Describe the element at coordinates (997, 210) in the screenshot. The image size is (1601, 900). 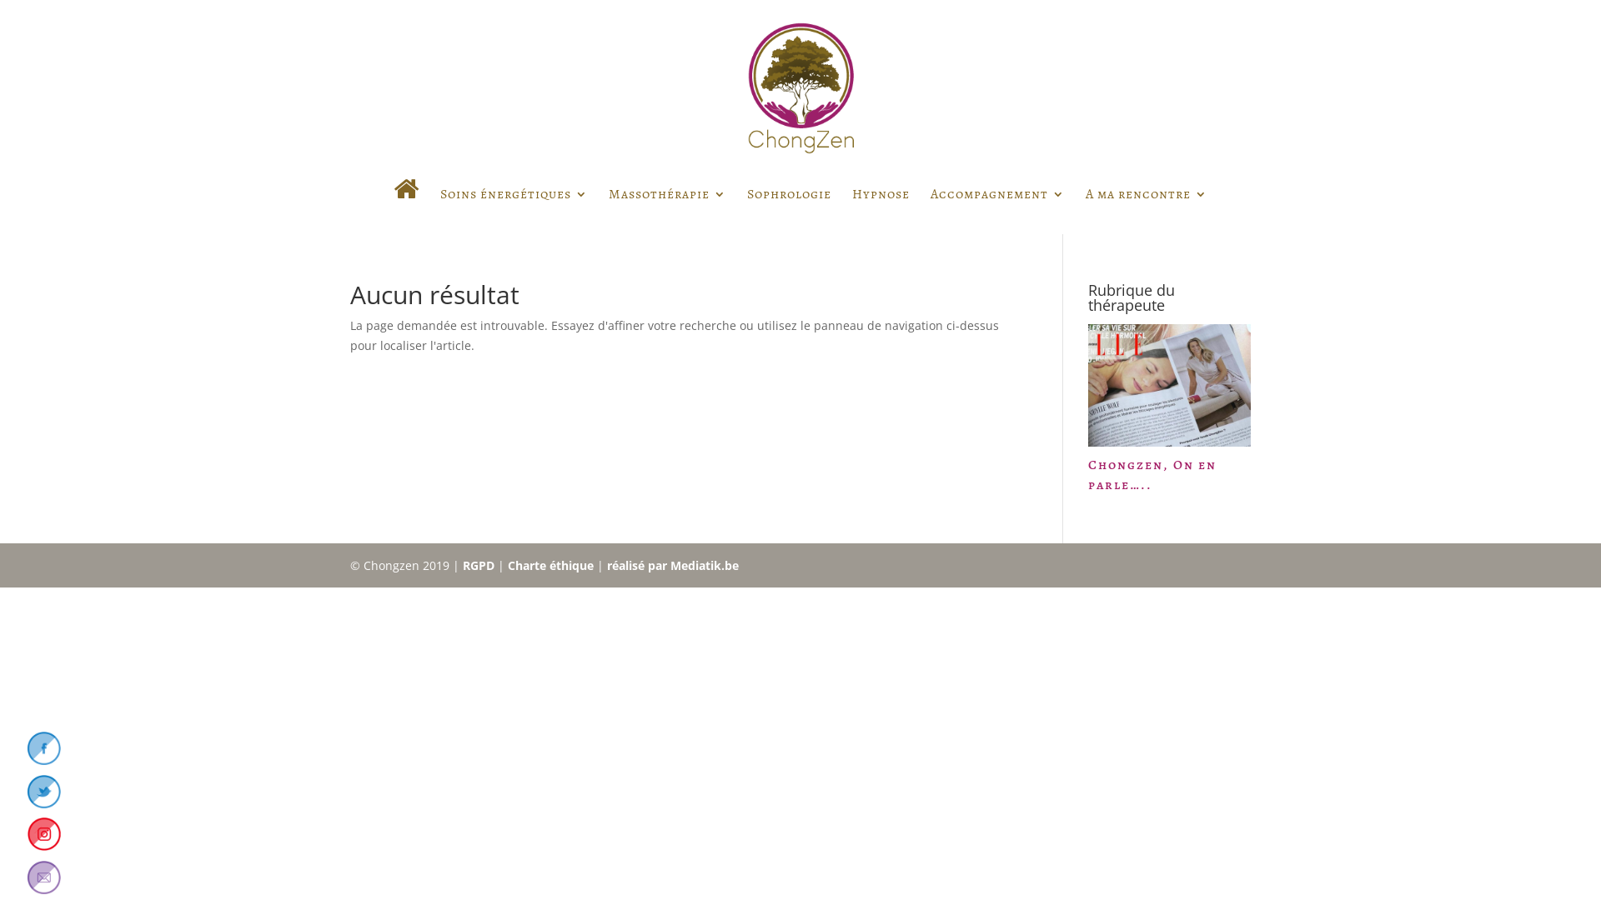
I see `Accompagnement` at that location.